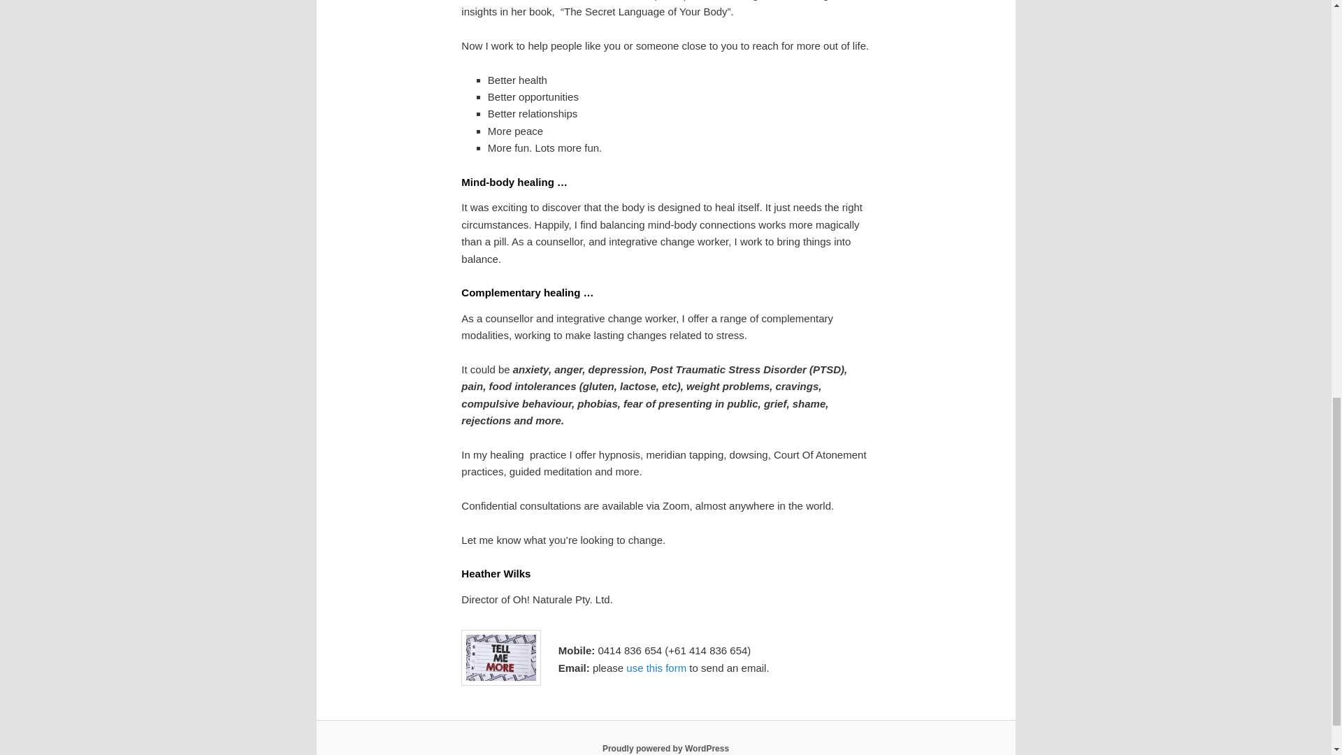  I want to click on use this form, so click(656, 668).